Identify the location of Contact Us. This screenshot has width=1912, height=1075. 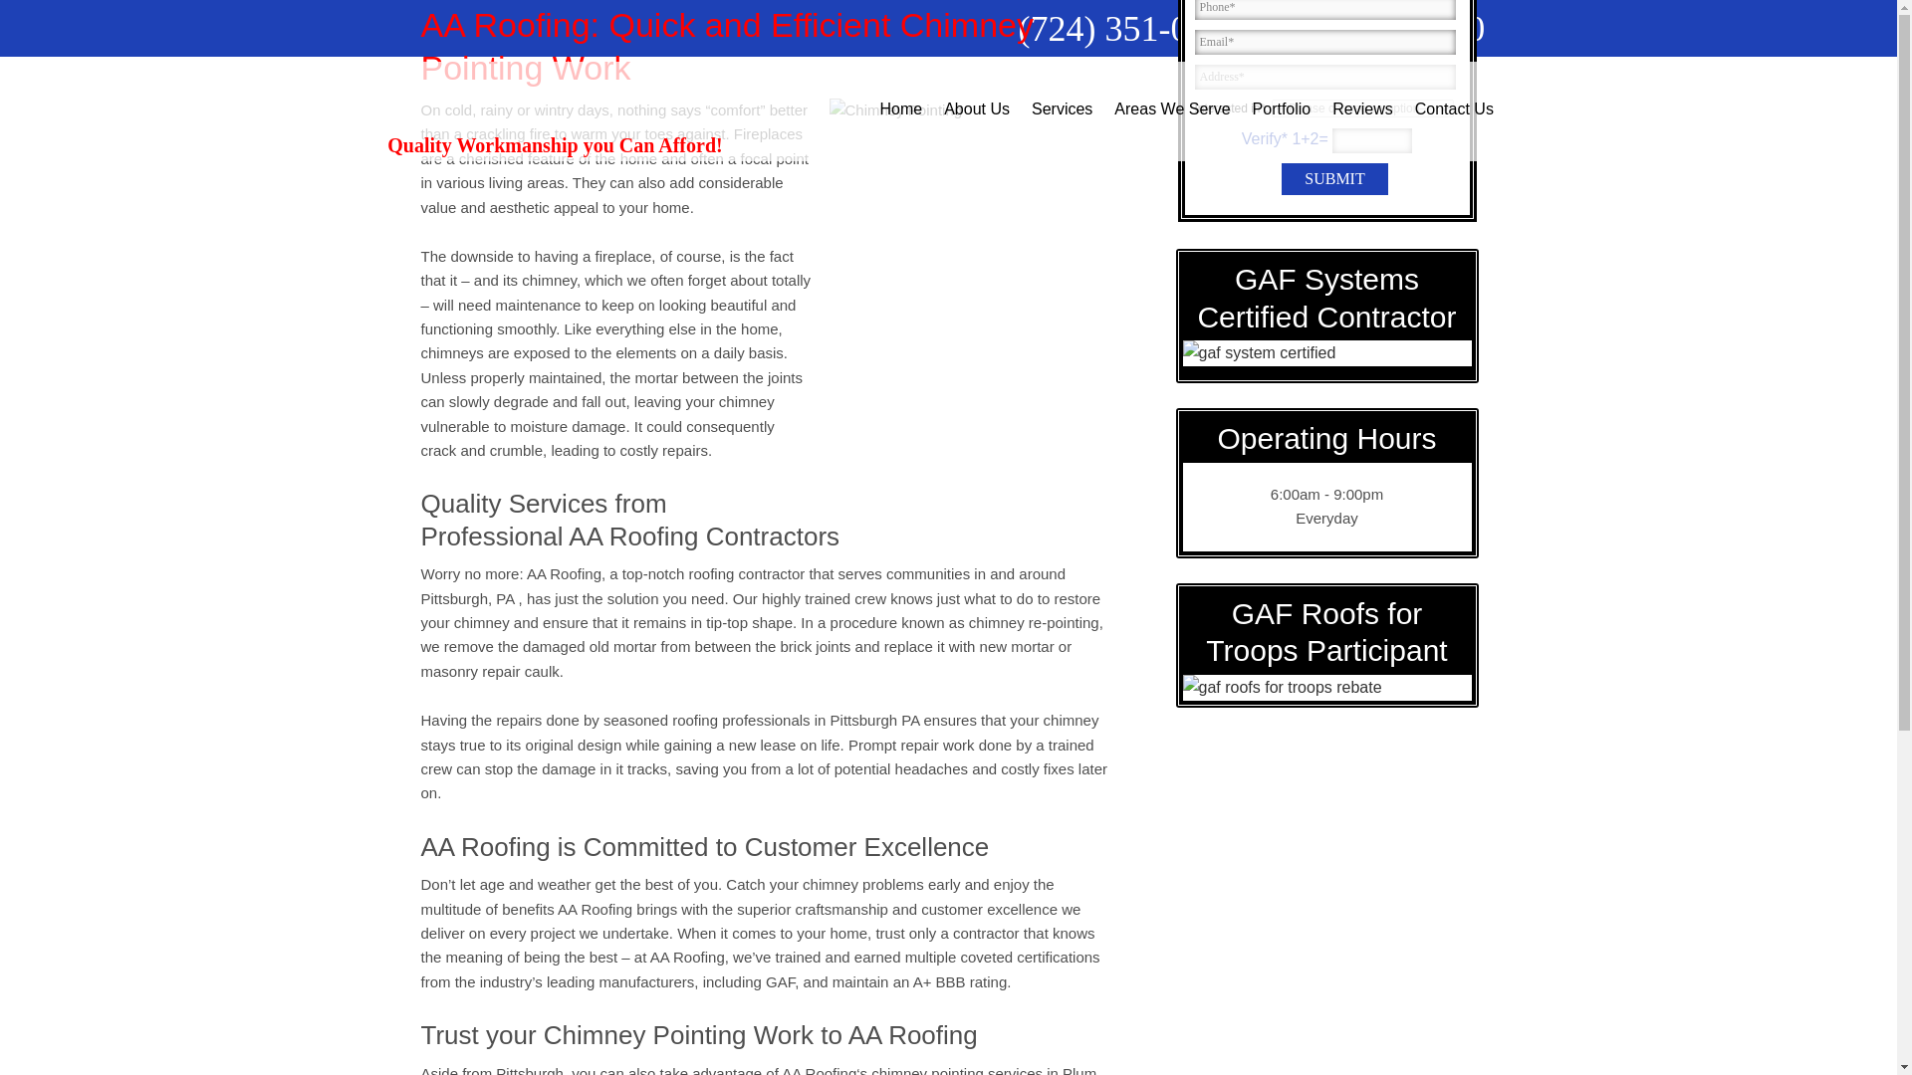
(1454, 109).